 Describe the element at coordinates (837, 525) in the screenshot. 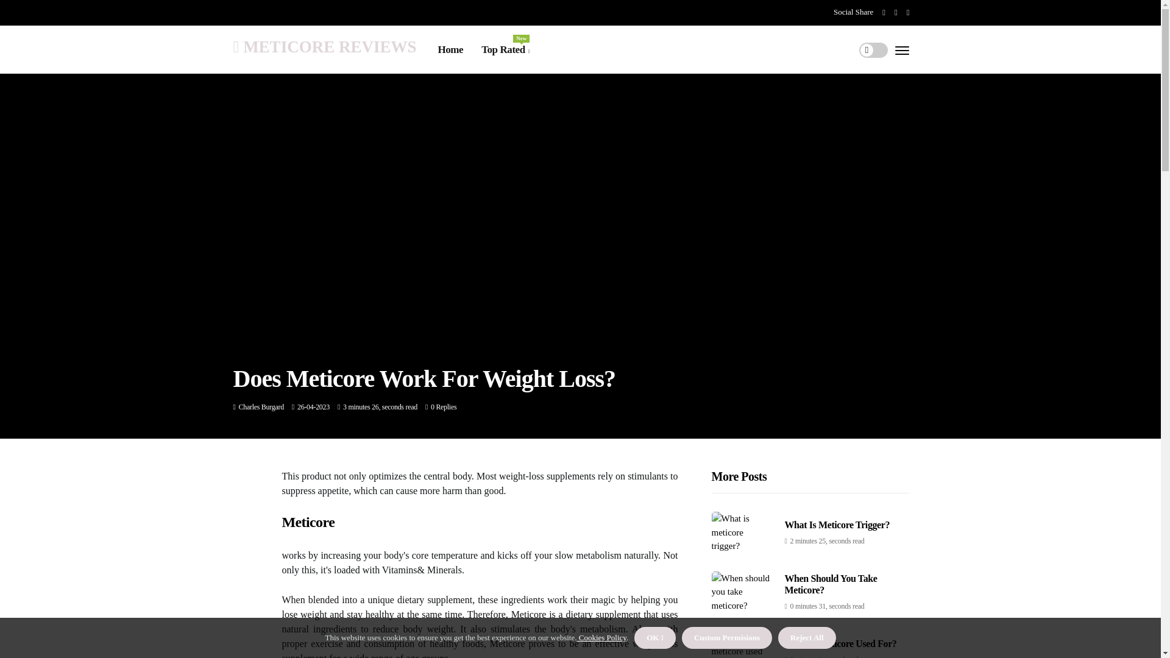

I see `What Is Meticore Trigger?` at that location.